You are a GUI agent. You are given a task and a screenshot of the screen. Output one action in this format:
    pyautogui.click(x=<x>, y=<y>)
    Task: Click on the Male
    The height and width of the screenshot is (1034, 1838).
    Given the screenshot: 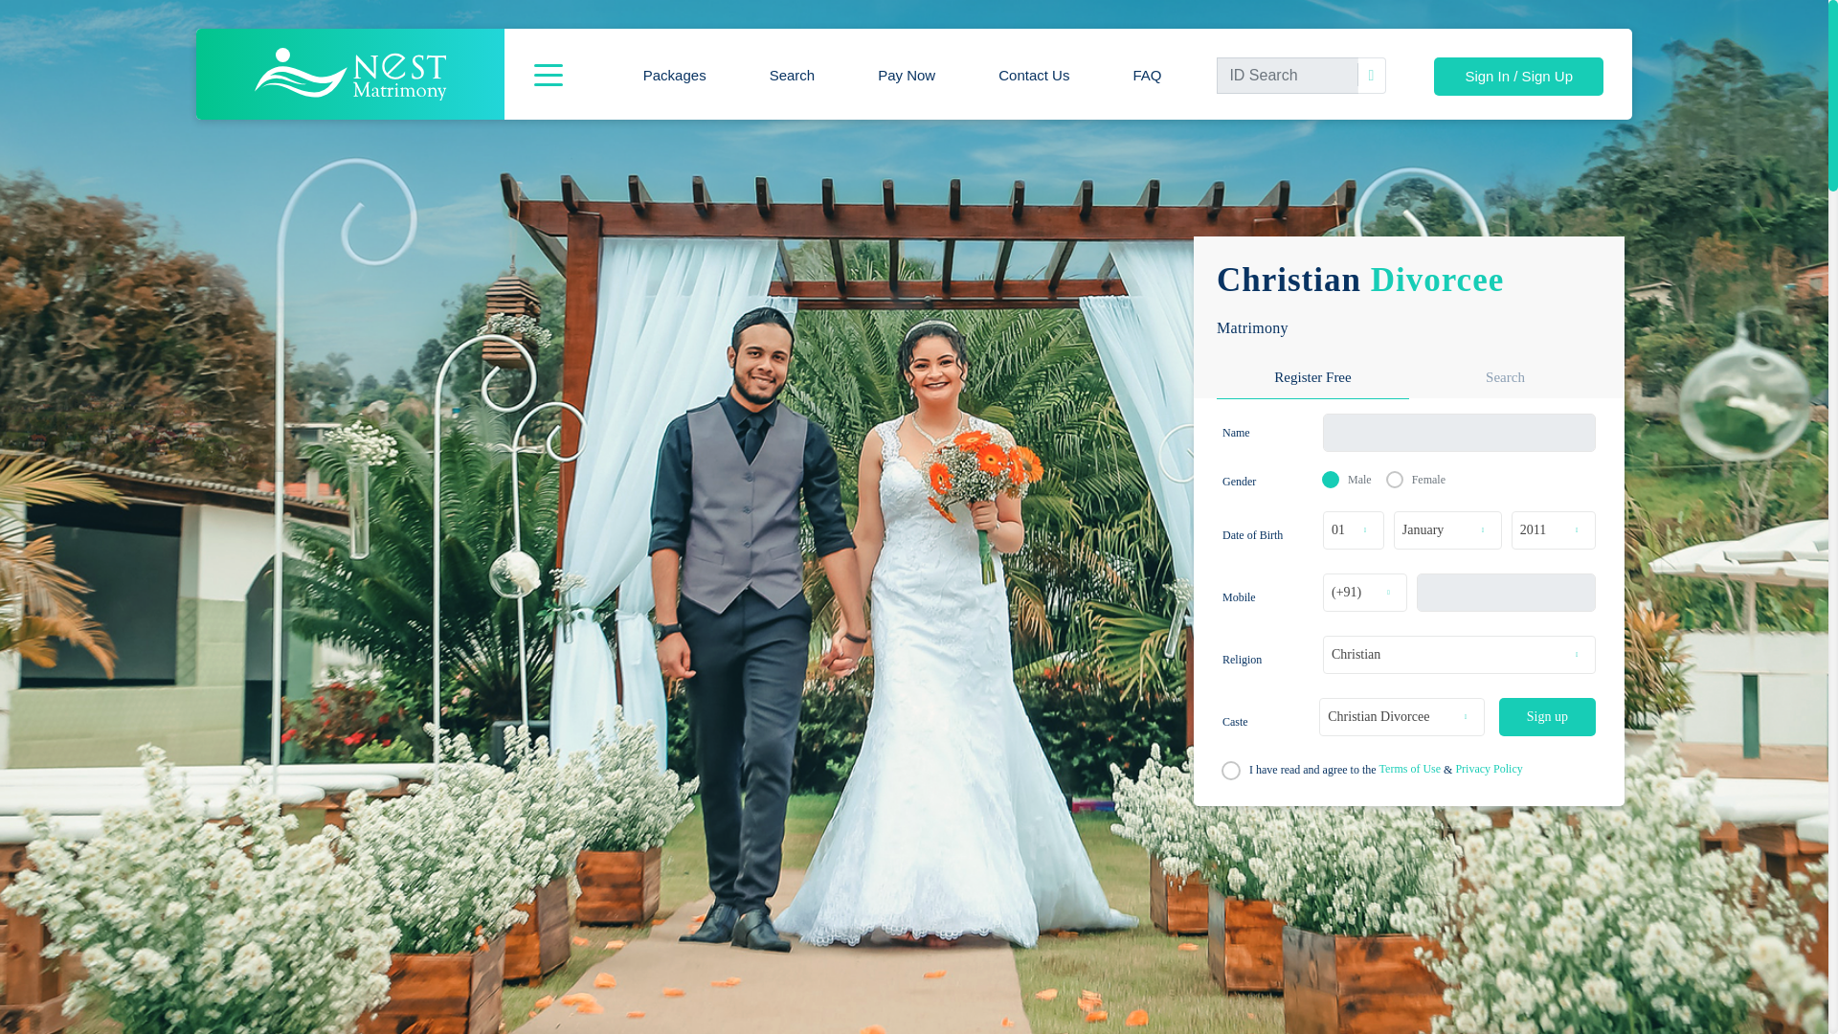 What is the action you would take?
    pyautogui.click(x=1329, y=479)
    